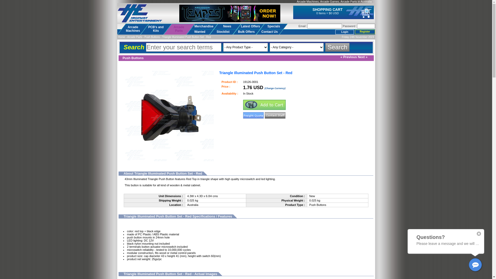 This screenshot has height=279, width=496. I want to click on (Change Currency), so click(275, 88).